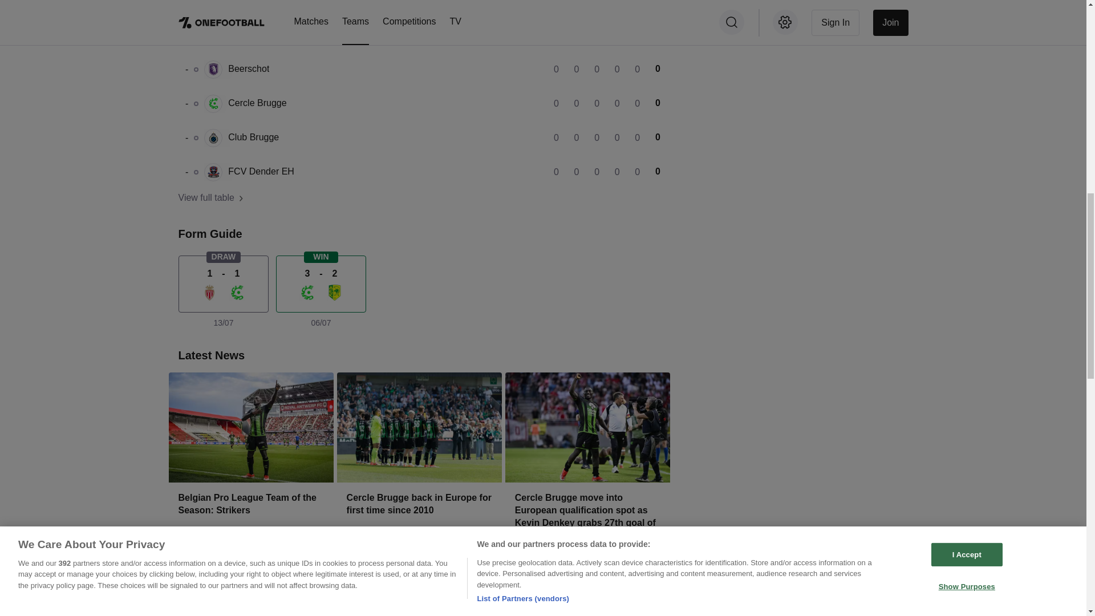 The height and width of the screenshot is (616, 1095). I want to click on Cercle Brugge back in Europe for first time since 2010, so click(419, 517).